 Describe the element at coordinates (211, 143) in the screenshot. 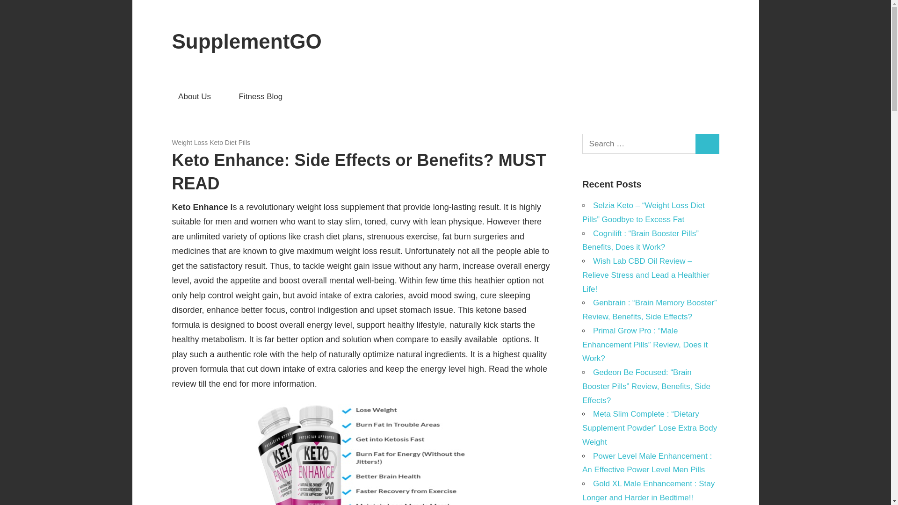

I see `Weight Loss Keto Diet Pills` at that location.